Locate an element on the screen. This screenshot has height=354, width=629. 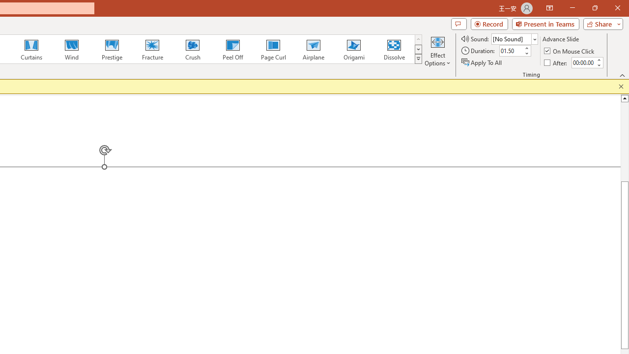
566ba9ff-a5b0-4b6f-bbdf-c3ab41993fc2 is located at coordinates (555, 188).